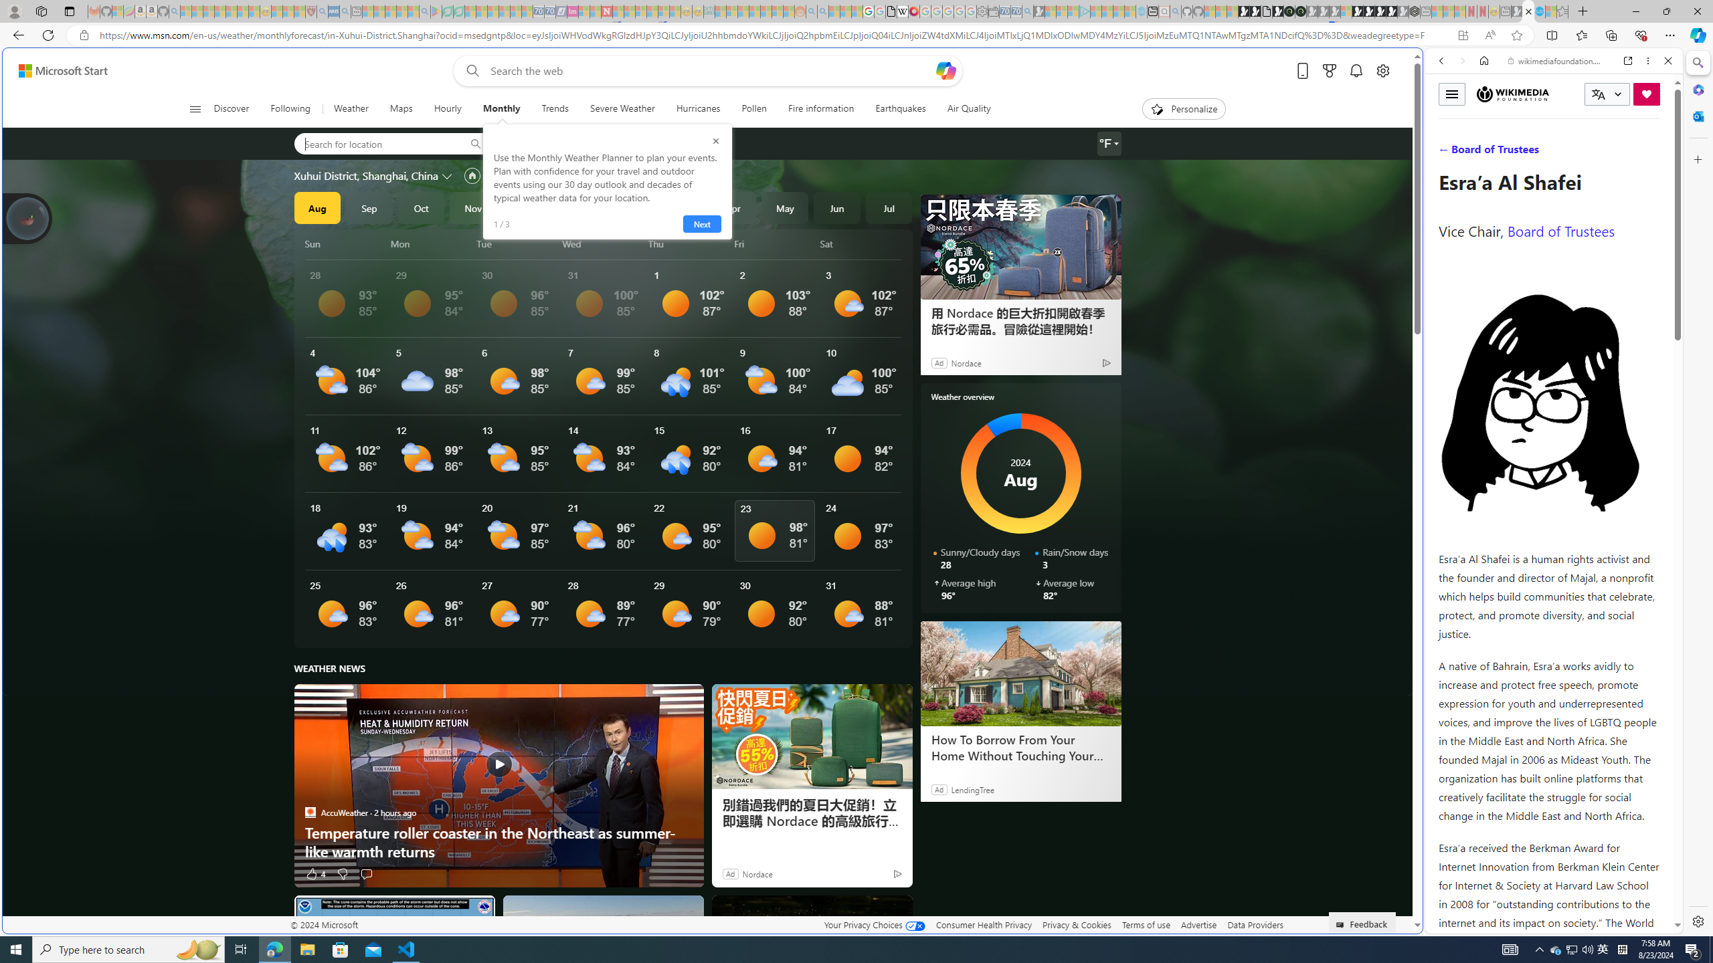 The width and height of the screenshot is (1713, 963). Describe the element at coordinates (622, 109) in the screenshot. I see `Severe Weather` at that location.